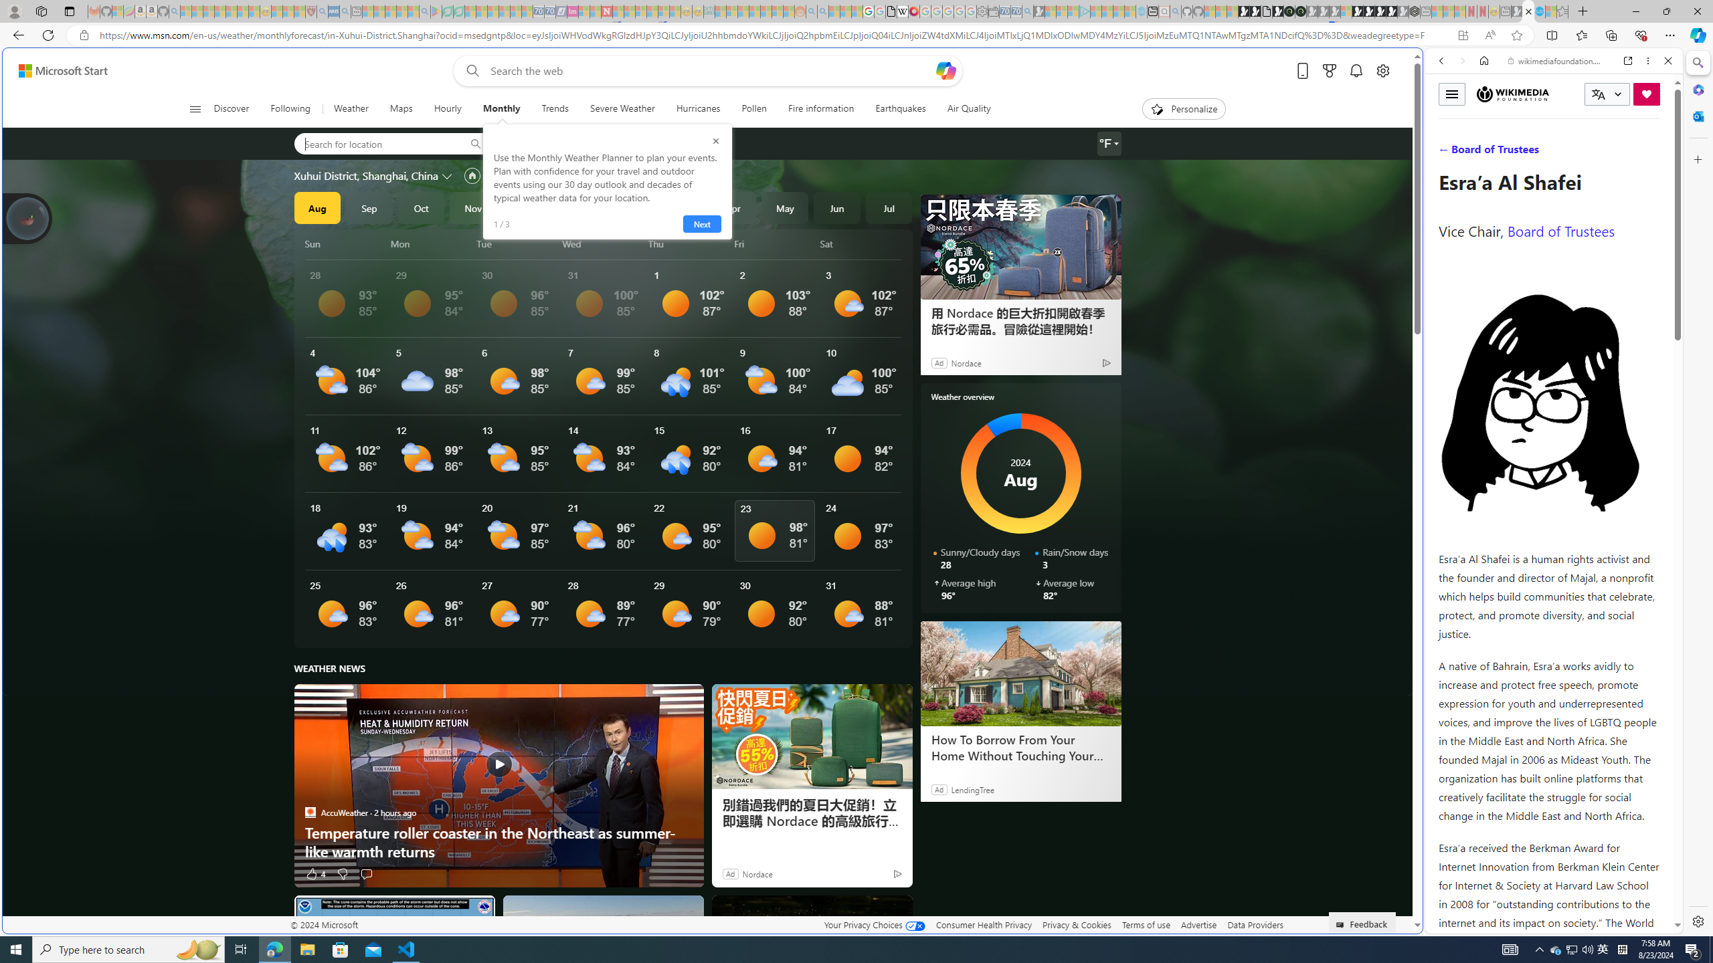 The width and height of the screenshot is (1713, 963). Describe the element at coordinates (622, 109) in the screenshot. I see `Severe Weather` at that location.